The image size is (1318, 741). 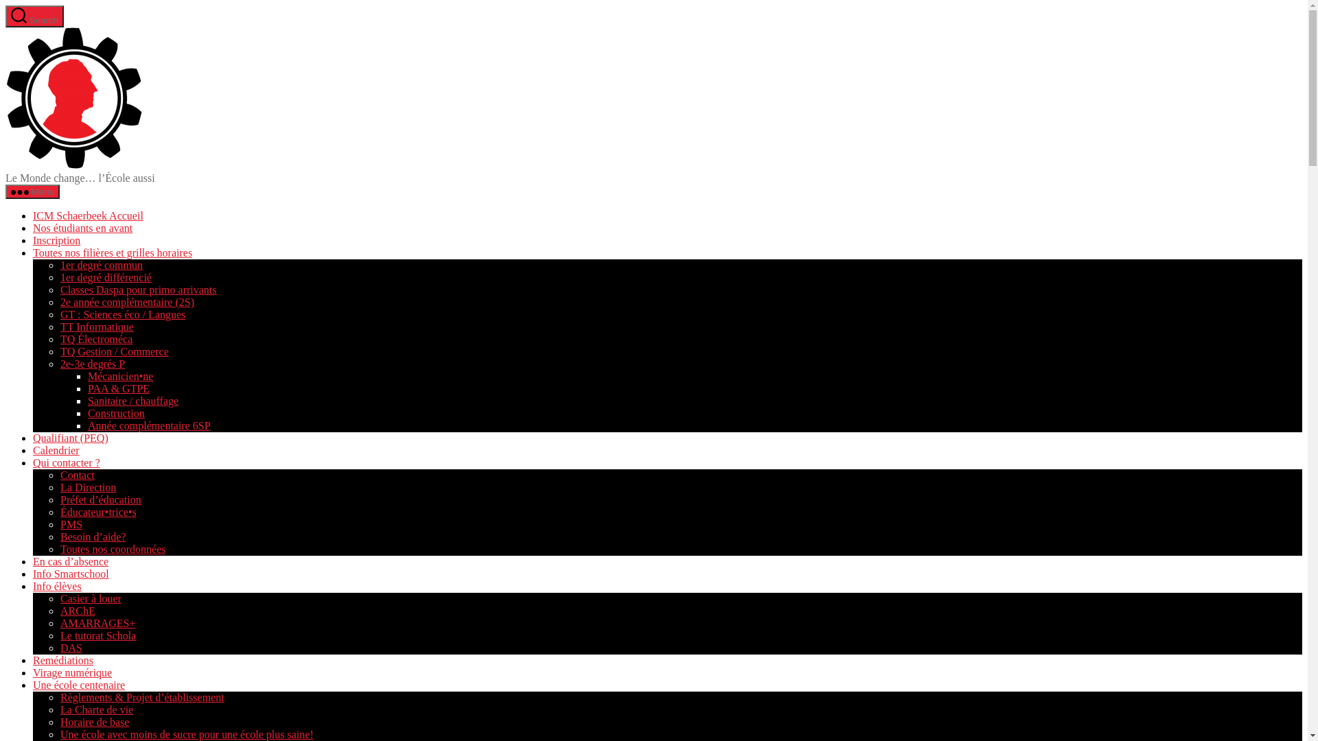 What do you see at coordinates (71, 438) in the screenshot?
I see `Qualifiant (PEQ)` at bounding box center [71, 438].